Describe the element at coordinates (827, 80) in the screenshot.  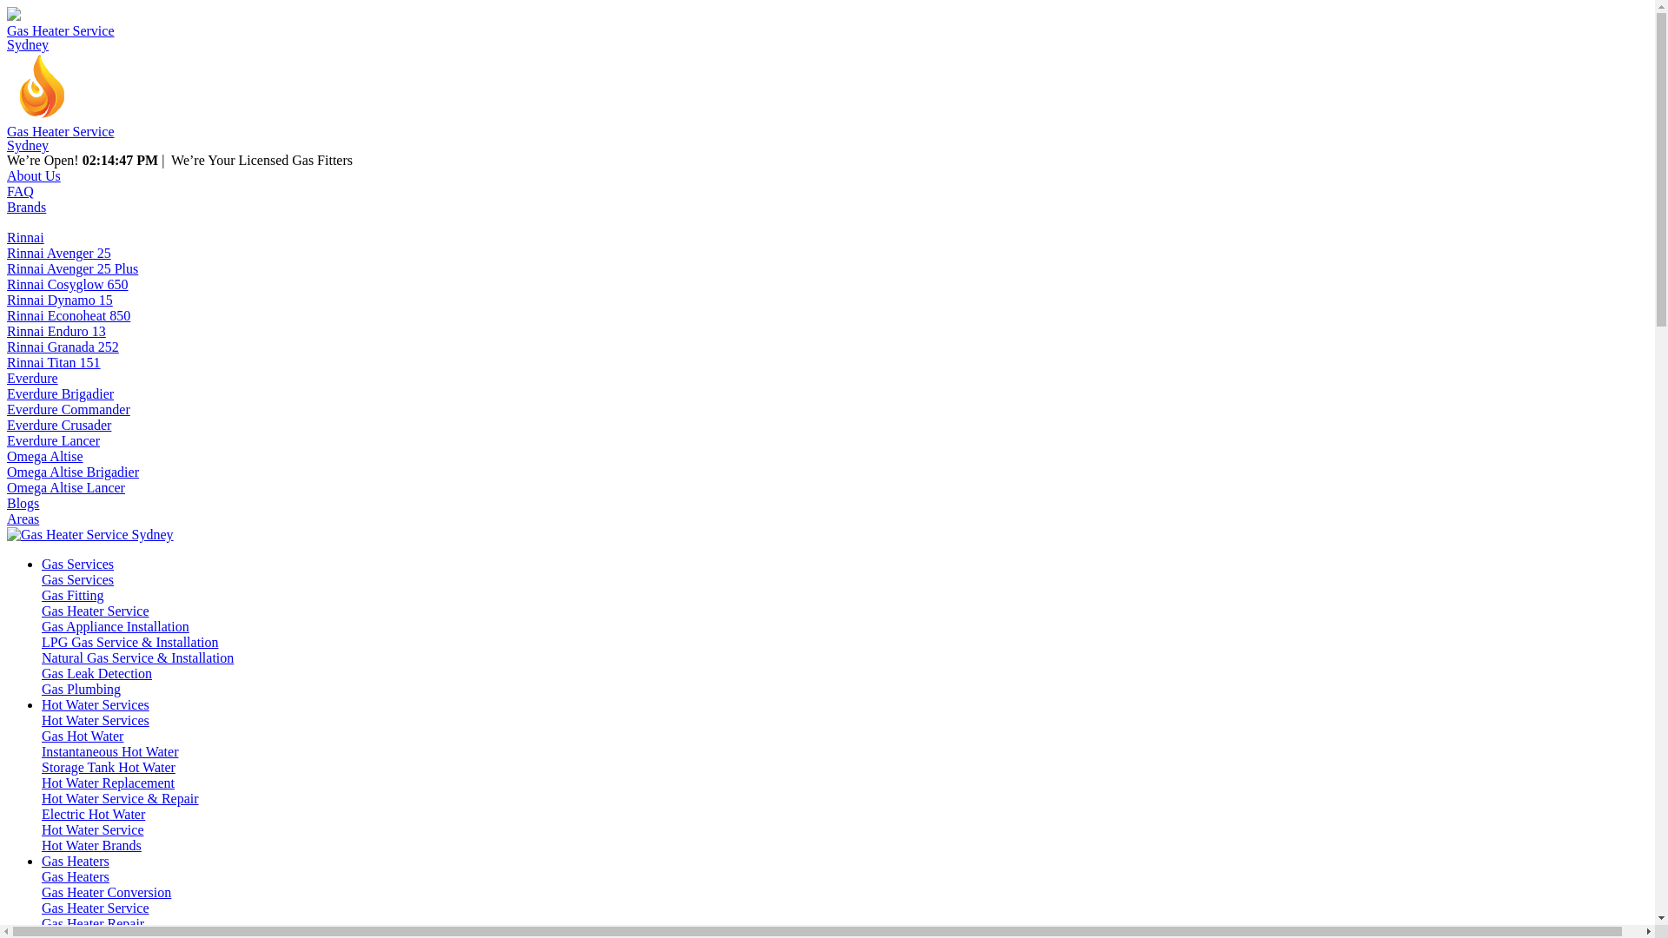
I see `Gas Heater Service
Sydney
Gas Heater Service
Sydney` at that location.